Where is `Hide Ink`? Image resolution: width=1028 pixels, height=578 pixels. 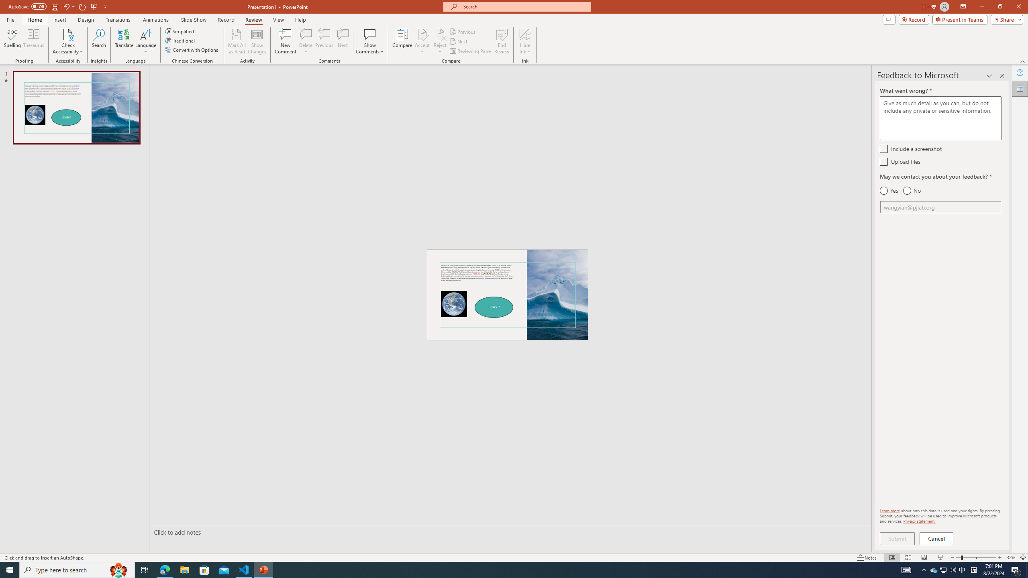 Hide Ink is located at coordinates (525, 41).